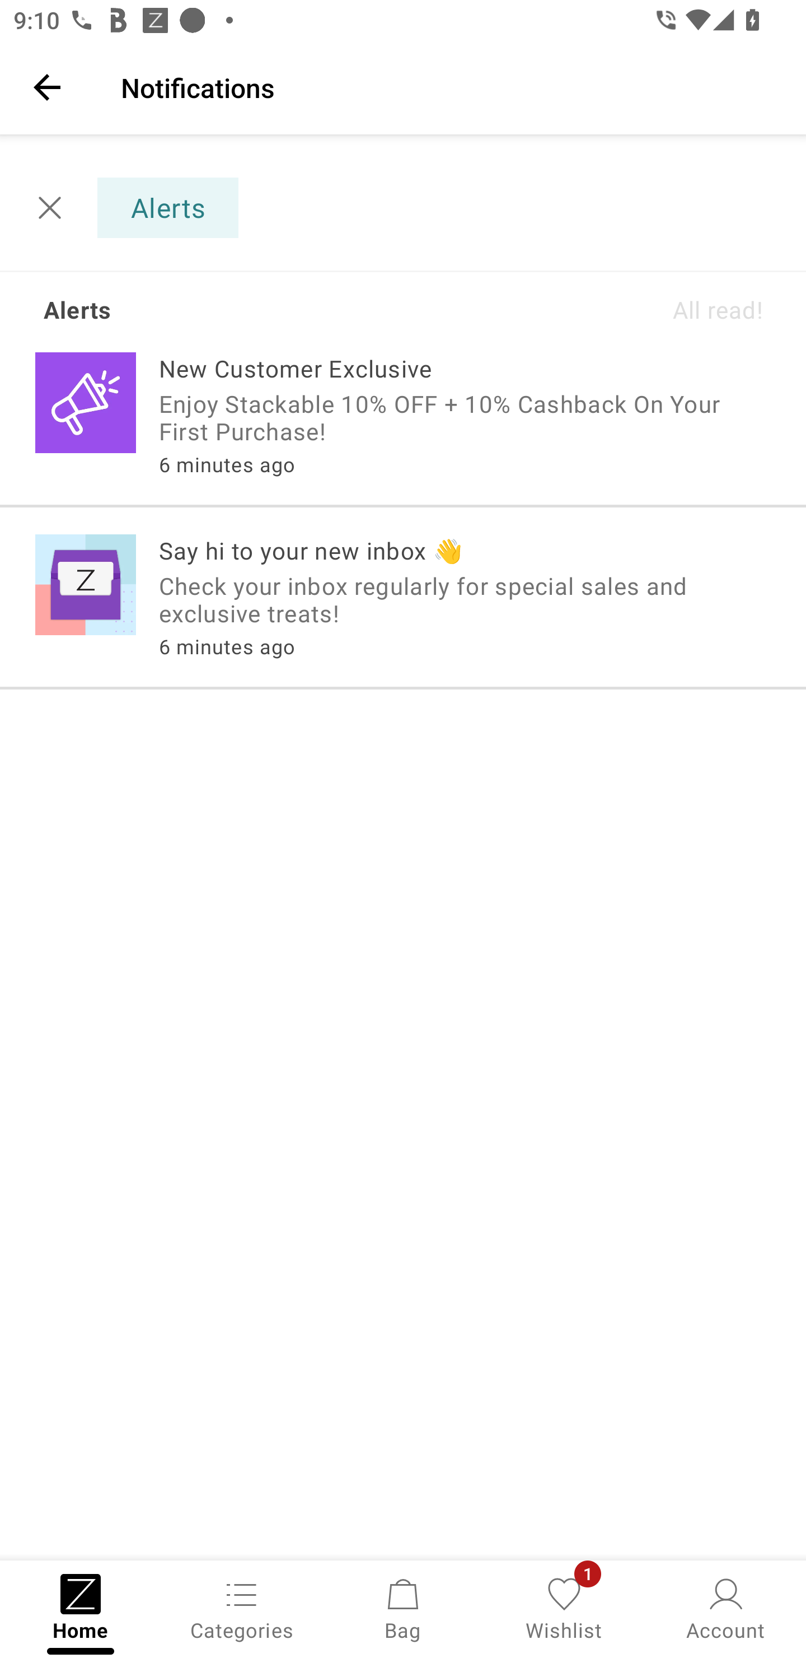 The image size is (806, 1658). What do you see at coordinates (137, 208) in the screenshot?
I see `Alerts` at bounding box center [137, 208].